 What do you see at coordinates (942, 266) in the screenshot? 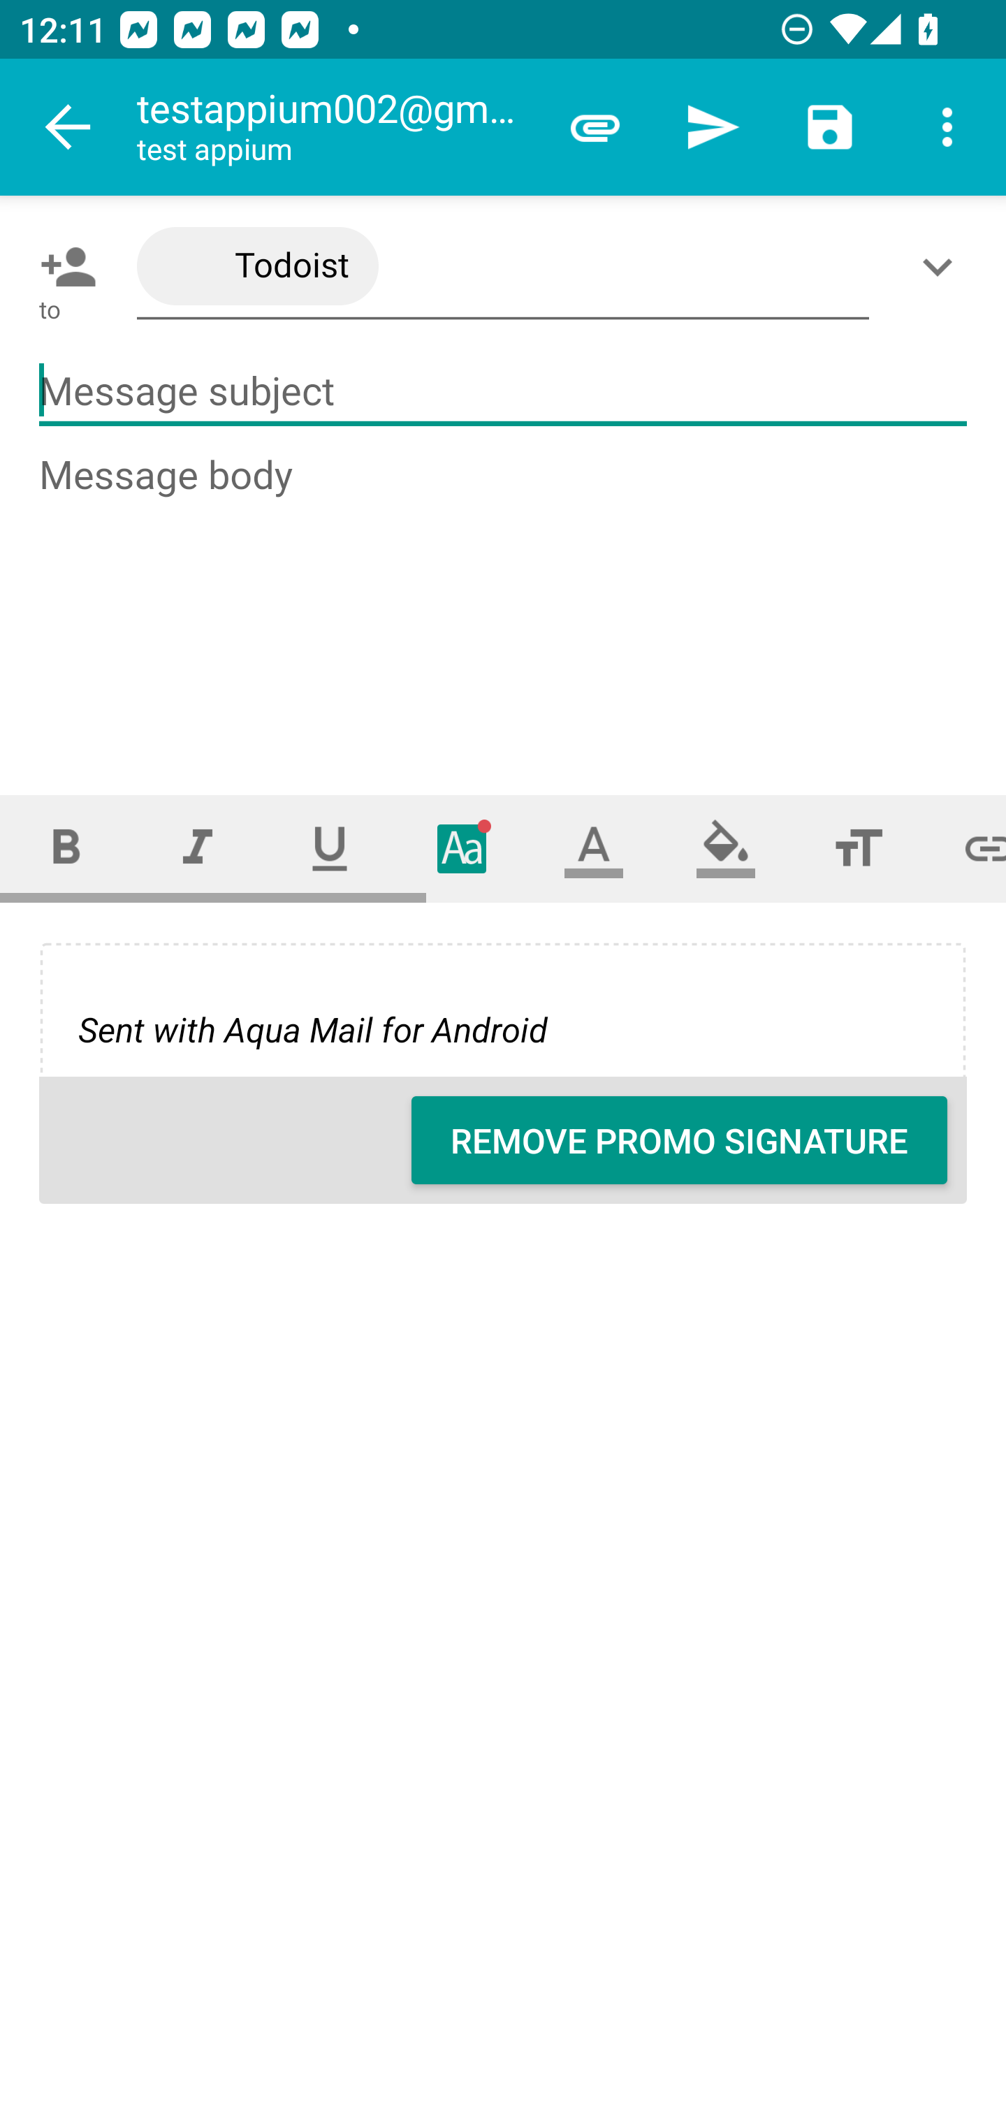
I see `Show/Add CC/BCC` at bounding box center [942, 266].